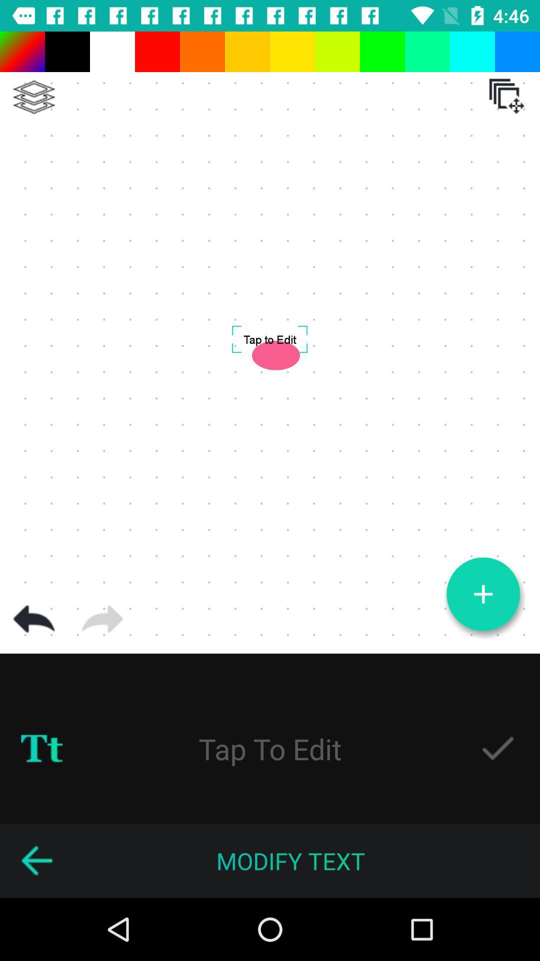 This screenshot has width=540, height=961. I want to click on tap to edit, so click(270, 749).